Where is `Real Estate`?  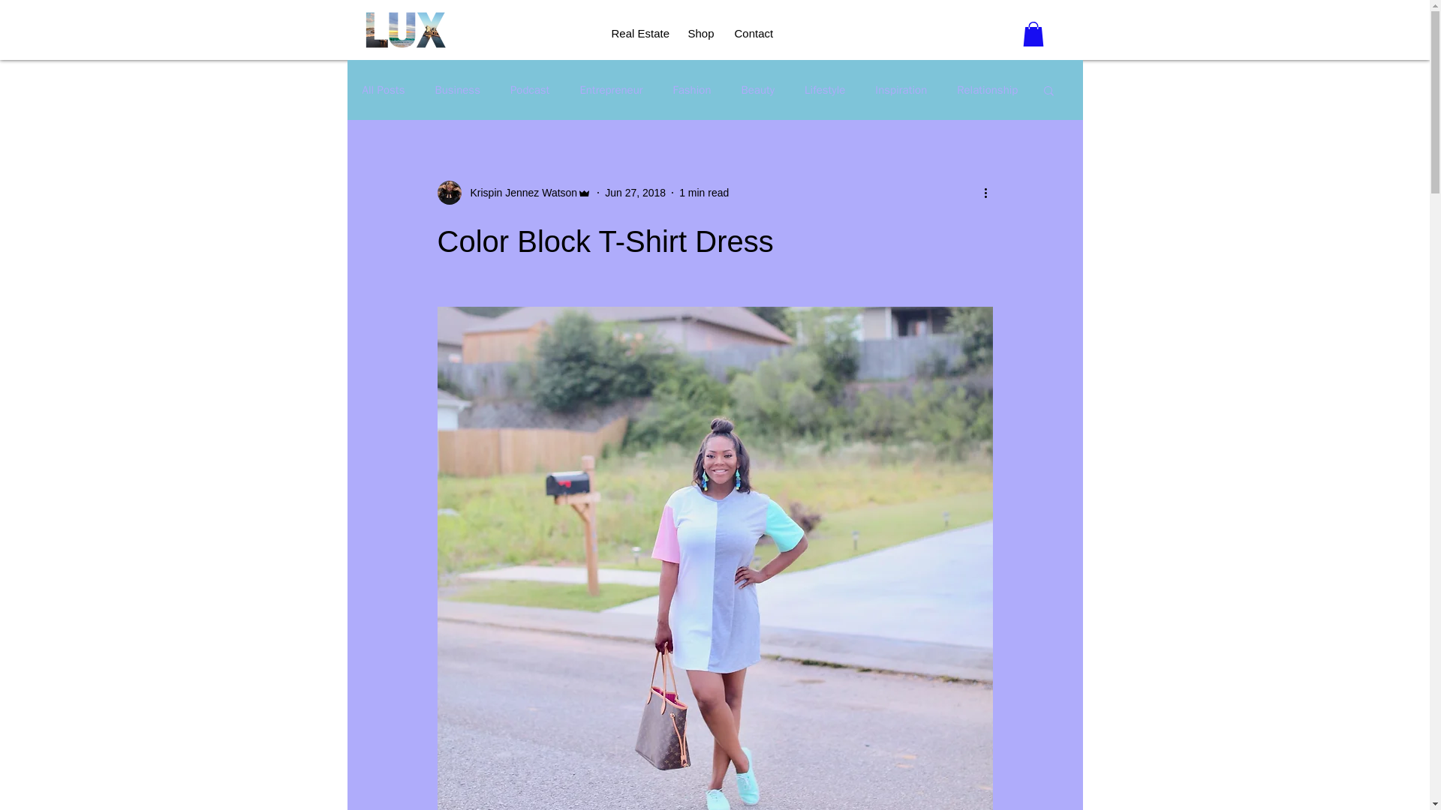
Real Estate is located at coordinates (639, 33).